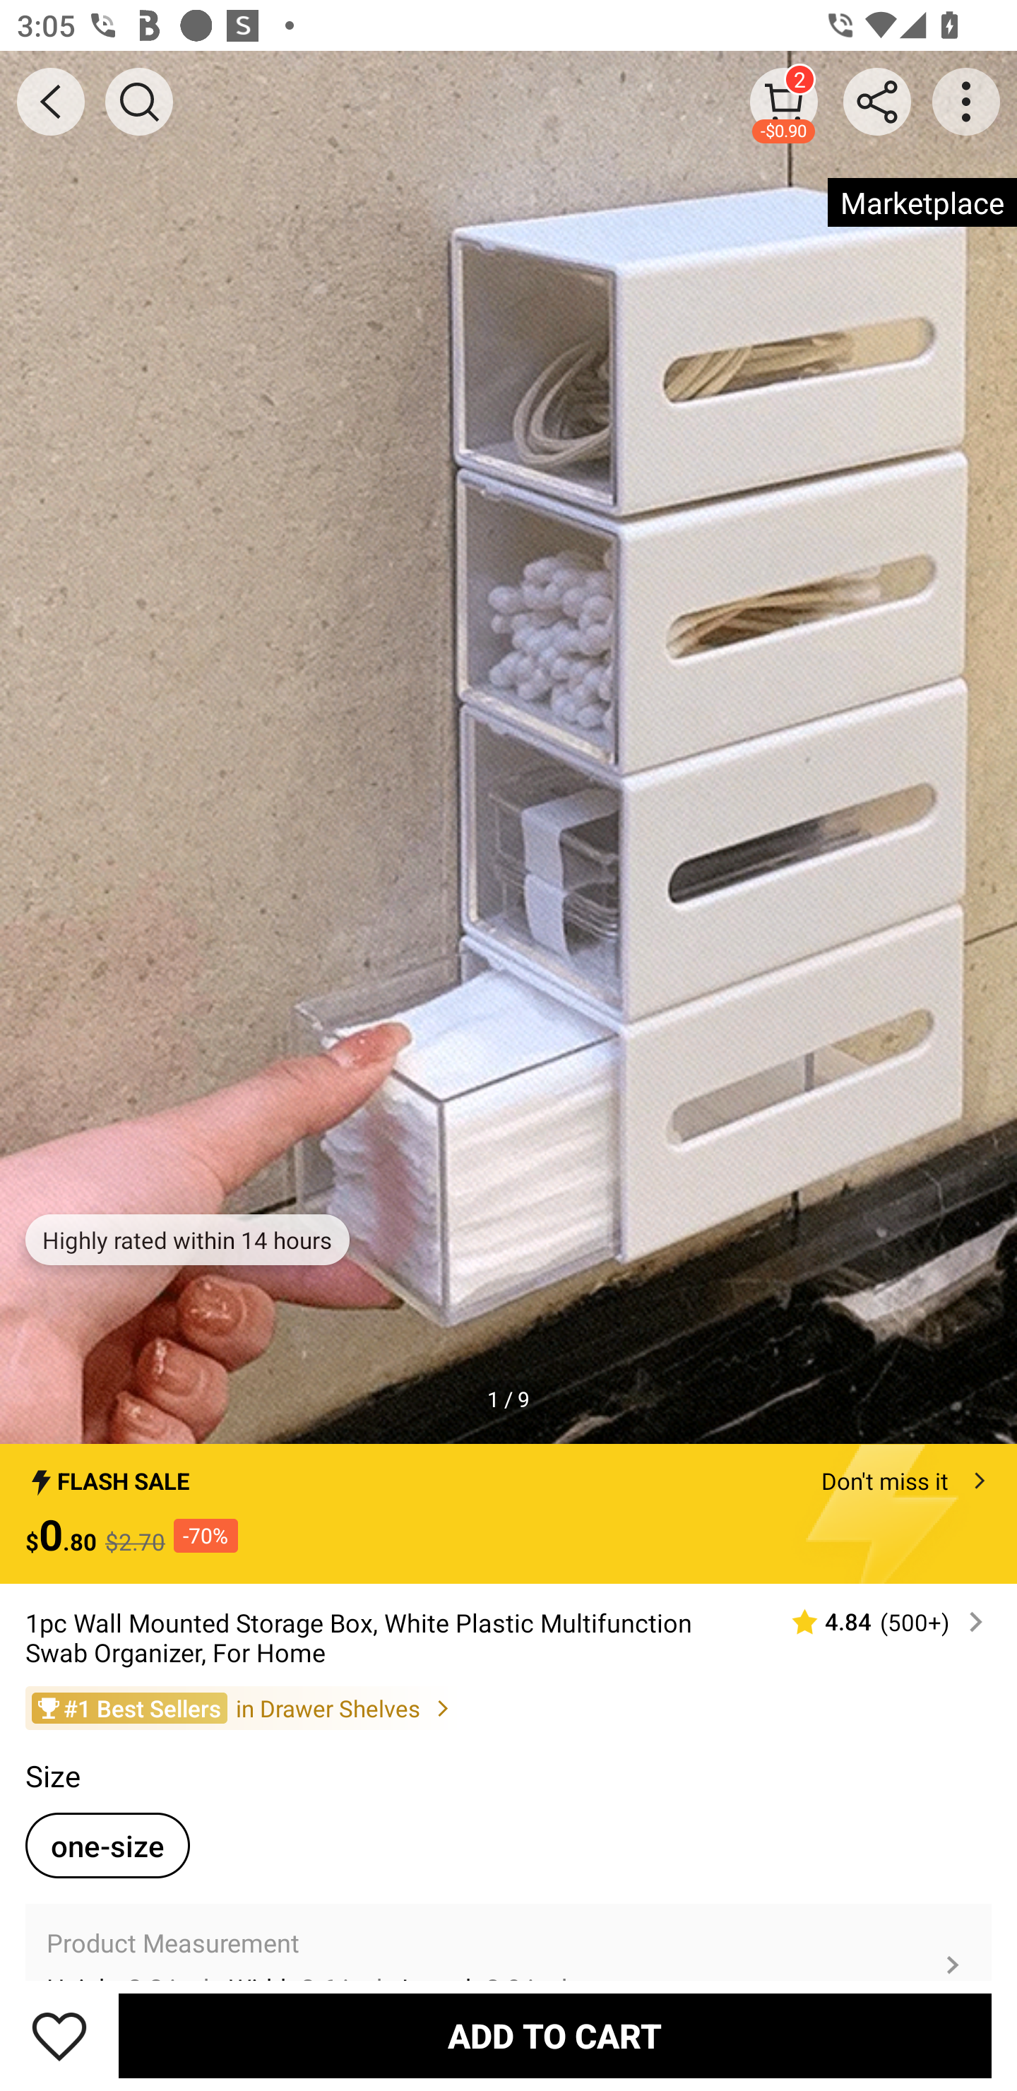  I want to click on Size, so click(52, 1776).